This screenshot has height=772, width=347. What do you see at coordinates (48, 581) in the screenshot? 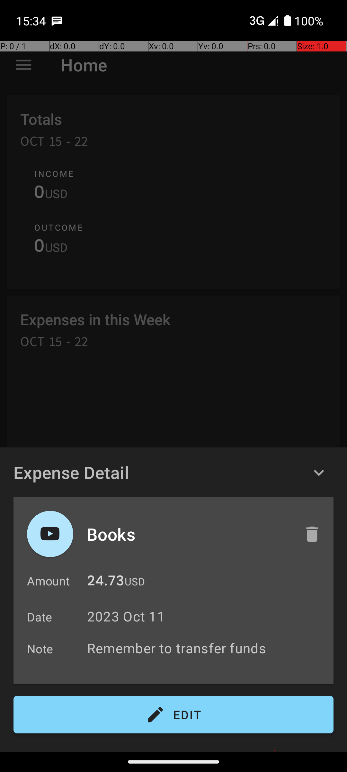
I see `Amount` at bounding box center [48, 581].